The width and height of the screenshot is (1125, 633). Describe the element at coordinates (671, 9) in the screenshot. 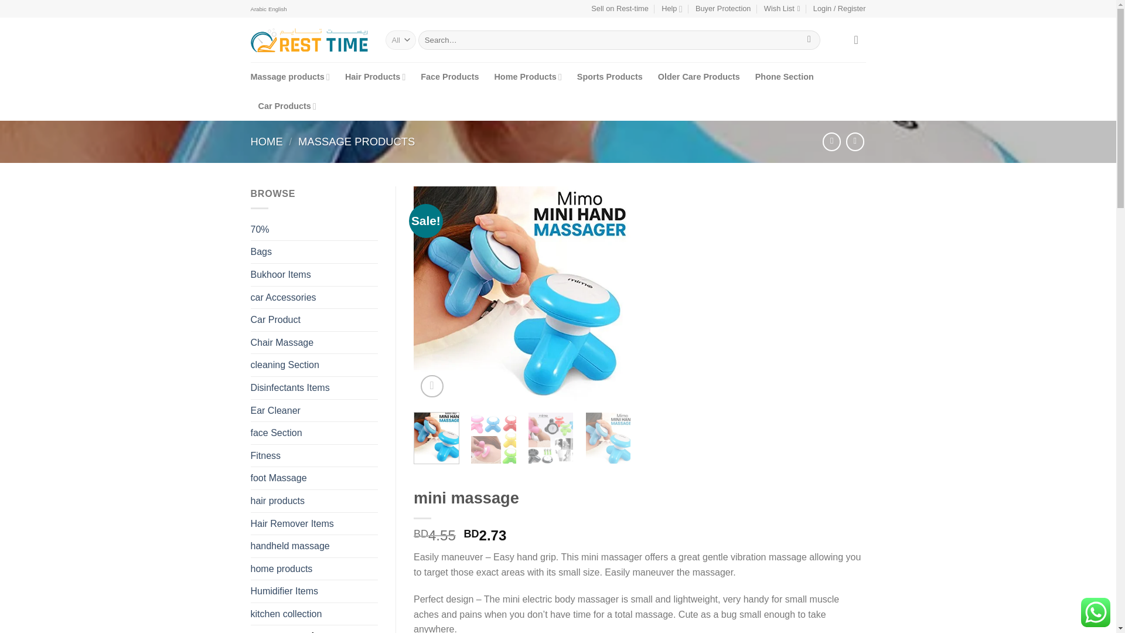

I see `Help` at that location.